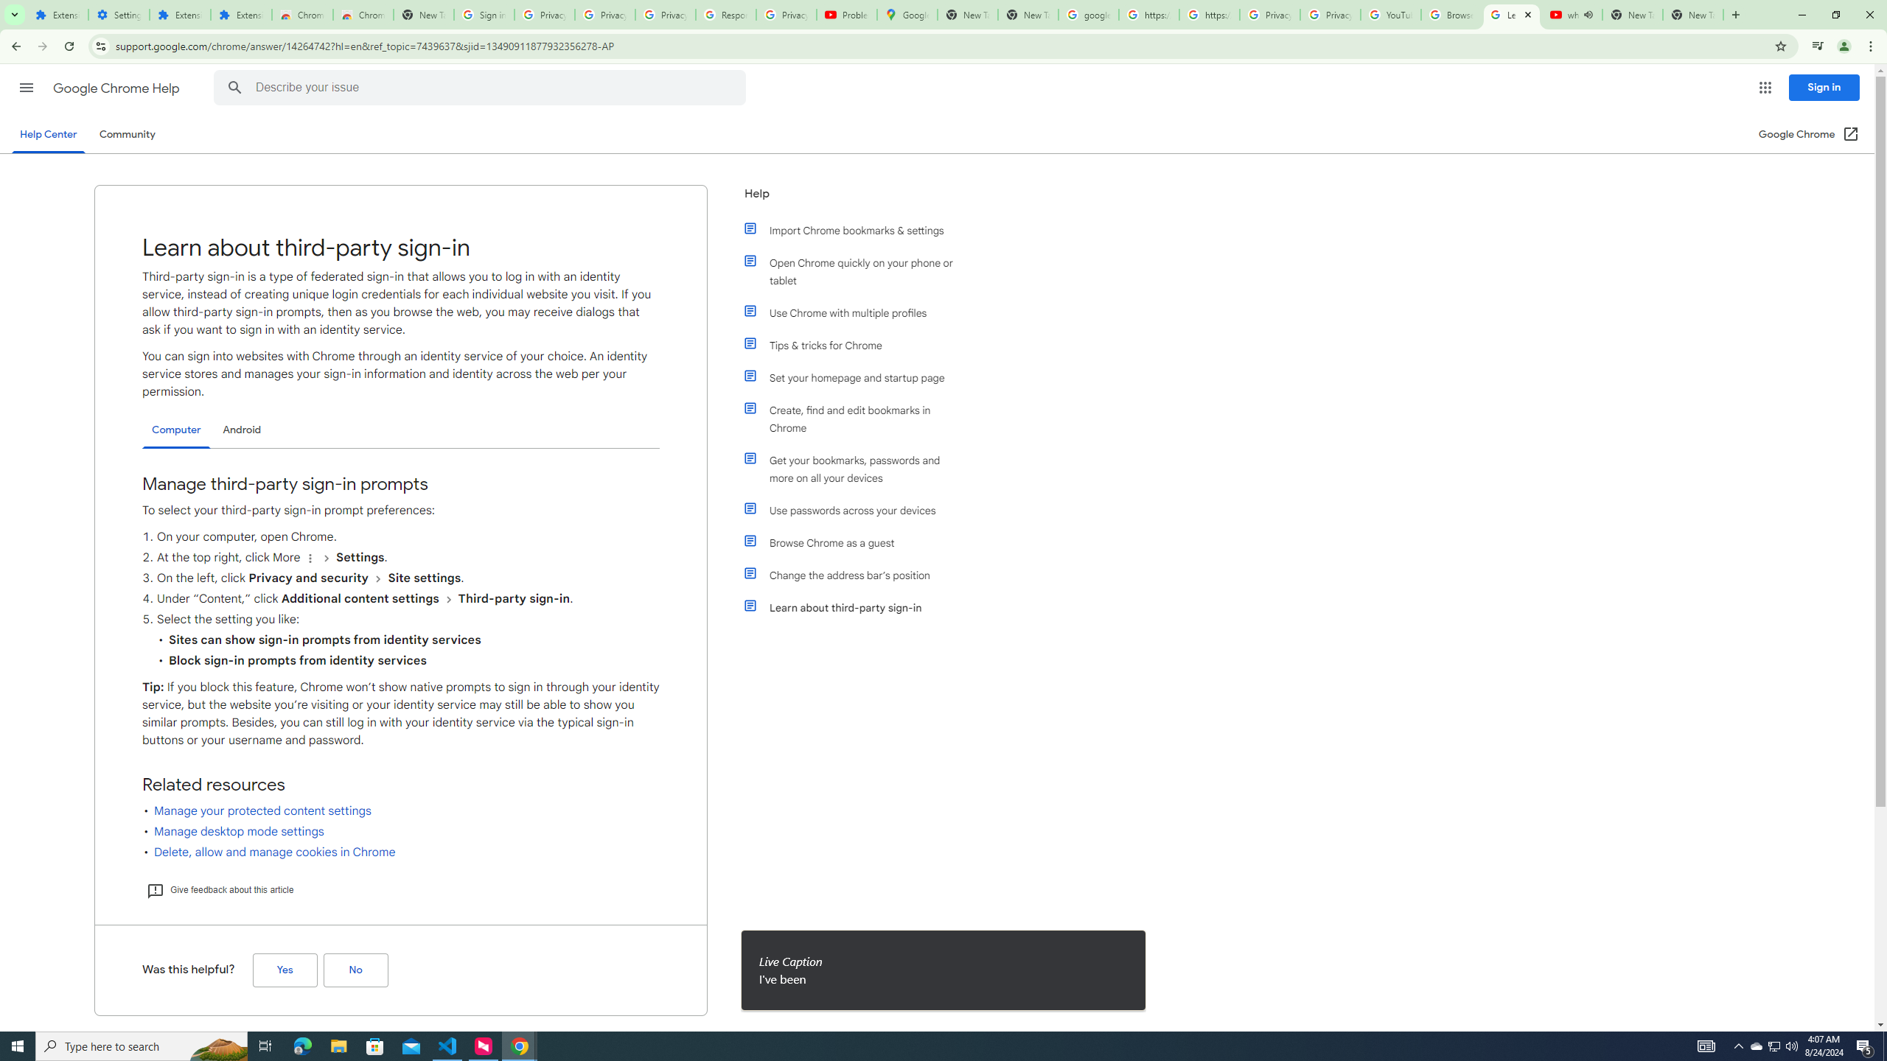 This screenshot has height=1061, width=1887. I want to click on New Tab, so click(1693, 15).